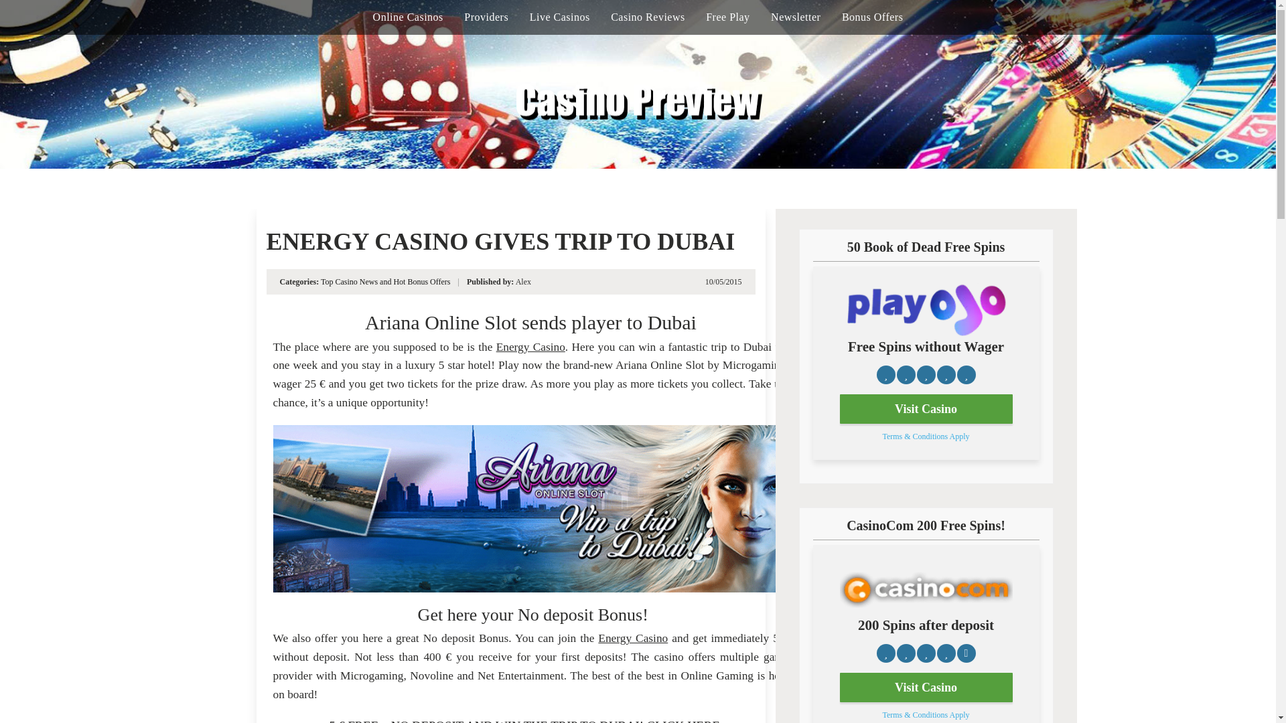 This screenshot has height=723, width=1286. Describe the element at coordinates (727, 17) in the screenshot. I see `Free Play` at that location.